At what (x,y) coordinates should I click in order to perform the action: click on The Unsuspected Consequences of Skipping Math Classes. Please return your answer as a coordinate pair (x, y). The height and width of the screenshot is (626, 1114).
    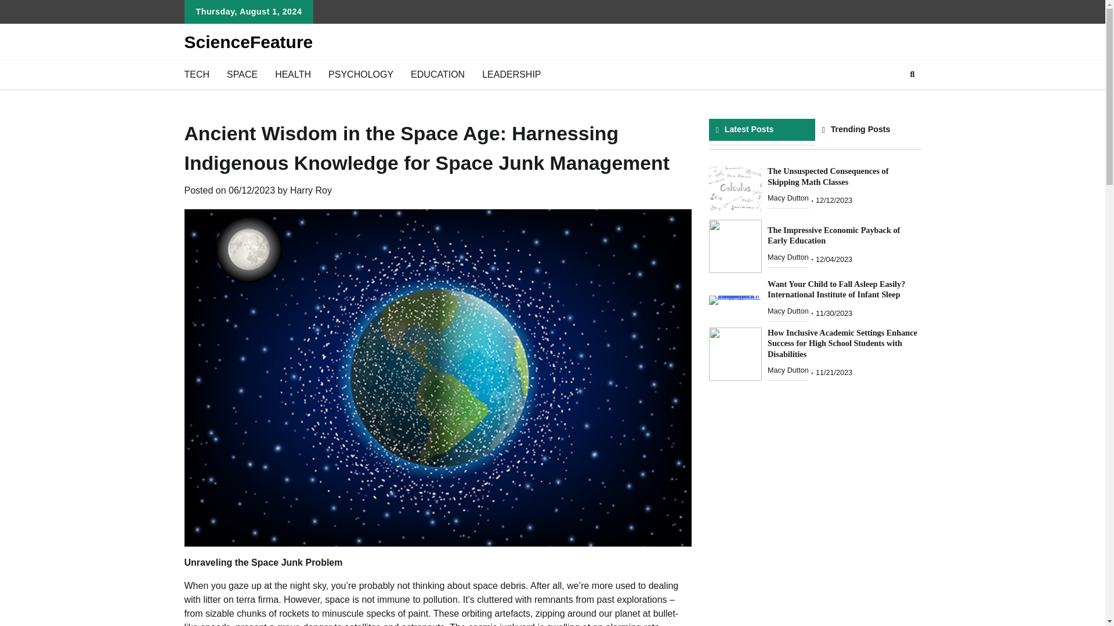
    Looking at the image, I should click on (827, 176).